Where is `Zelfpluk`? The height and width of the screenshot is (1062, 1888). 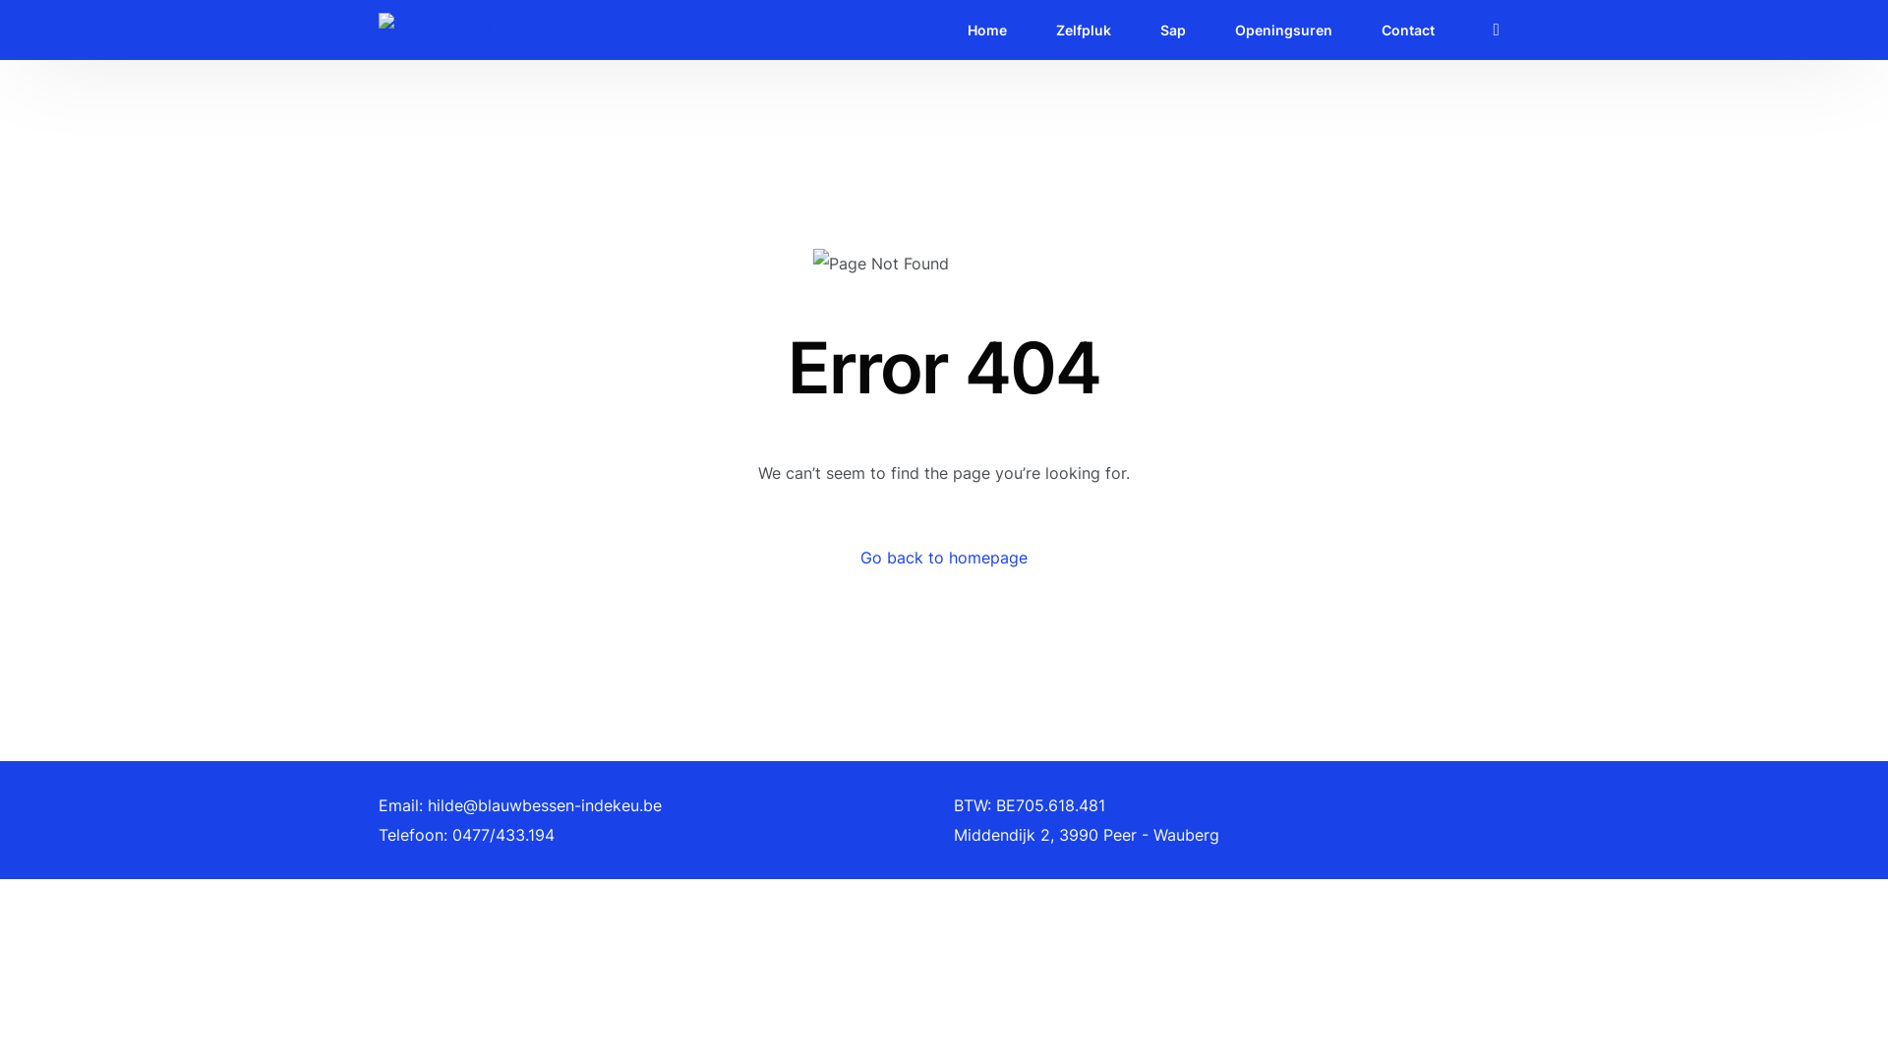 Zelfpluk is located at coordinates (1084, 29).